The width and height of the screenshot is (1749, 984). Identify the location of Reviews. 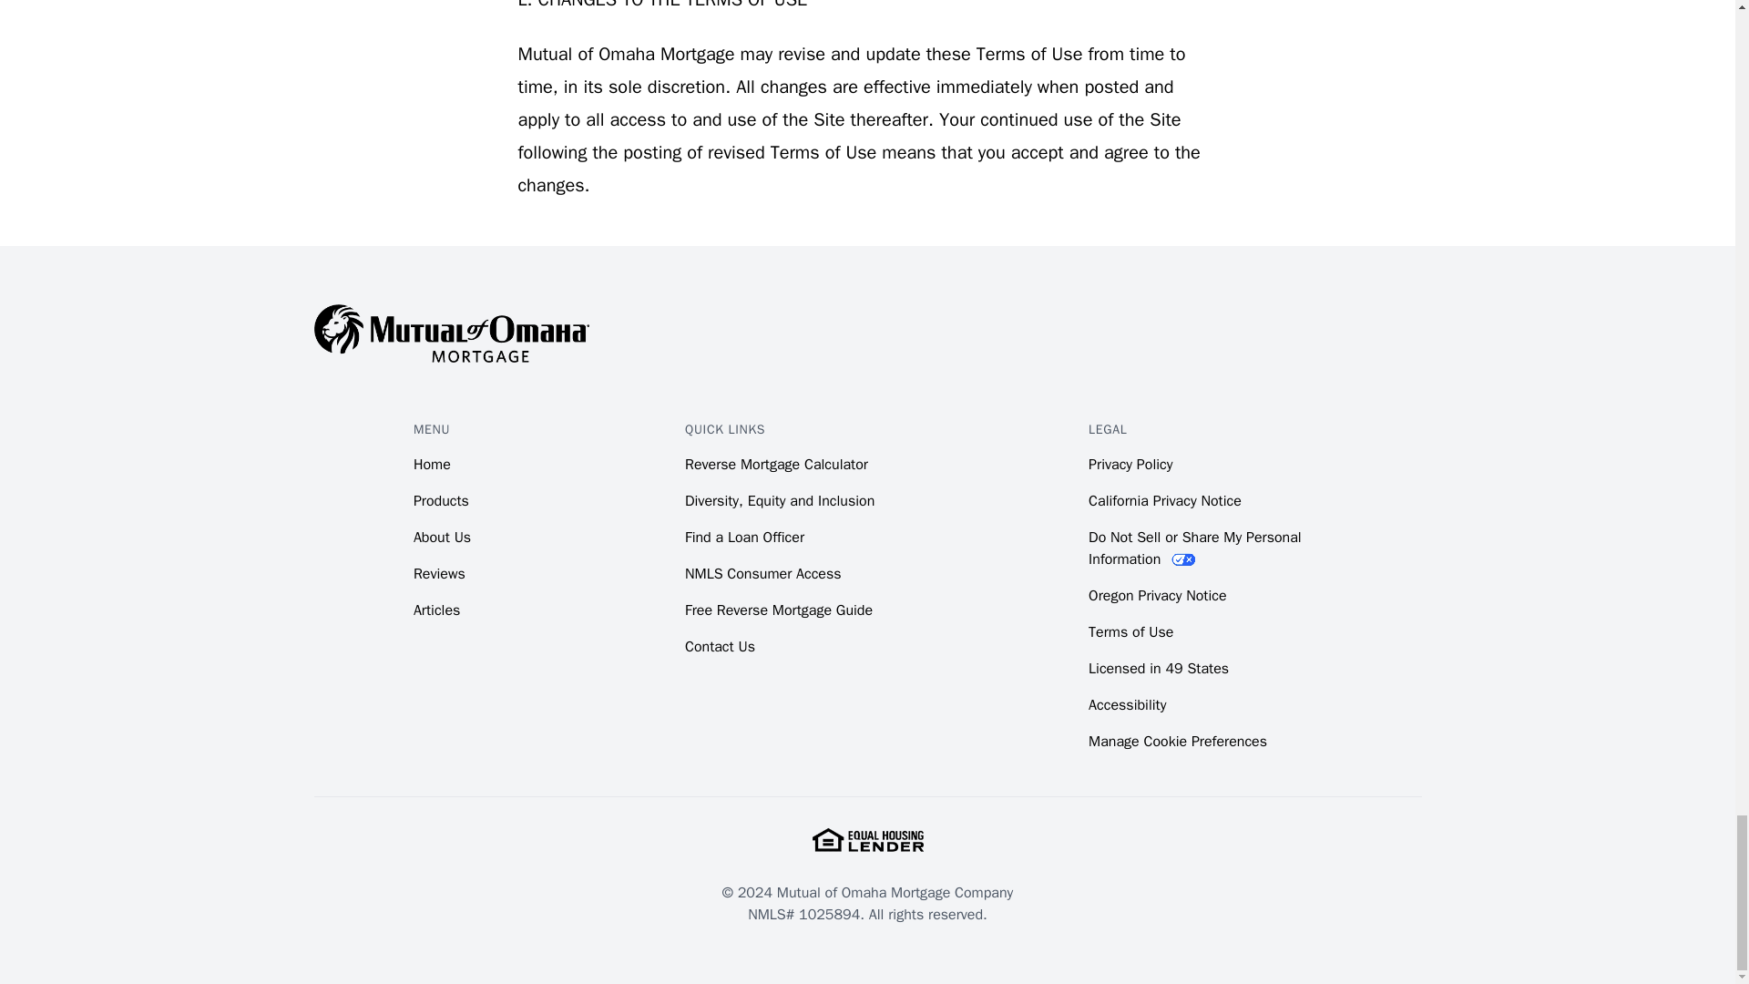
(439, 574).